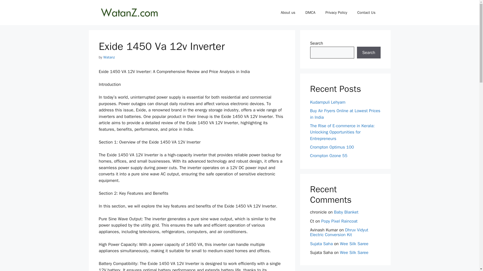 The image size is (483, 271). I want to click on Privacy Policy, so click(337, 13).